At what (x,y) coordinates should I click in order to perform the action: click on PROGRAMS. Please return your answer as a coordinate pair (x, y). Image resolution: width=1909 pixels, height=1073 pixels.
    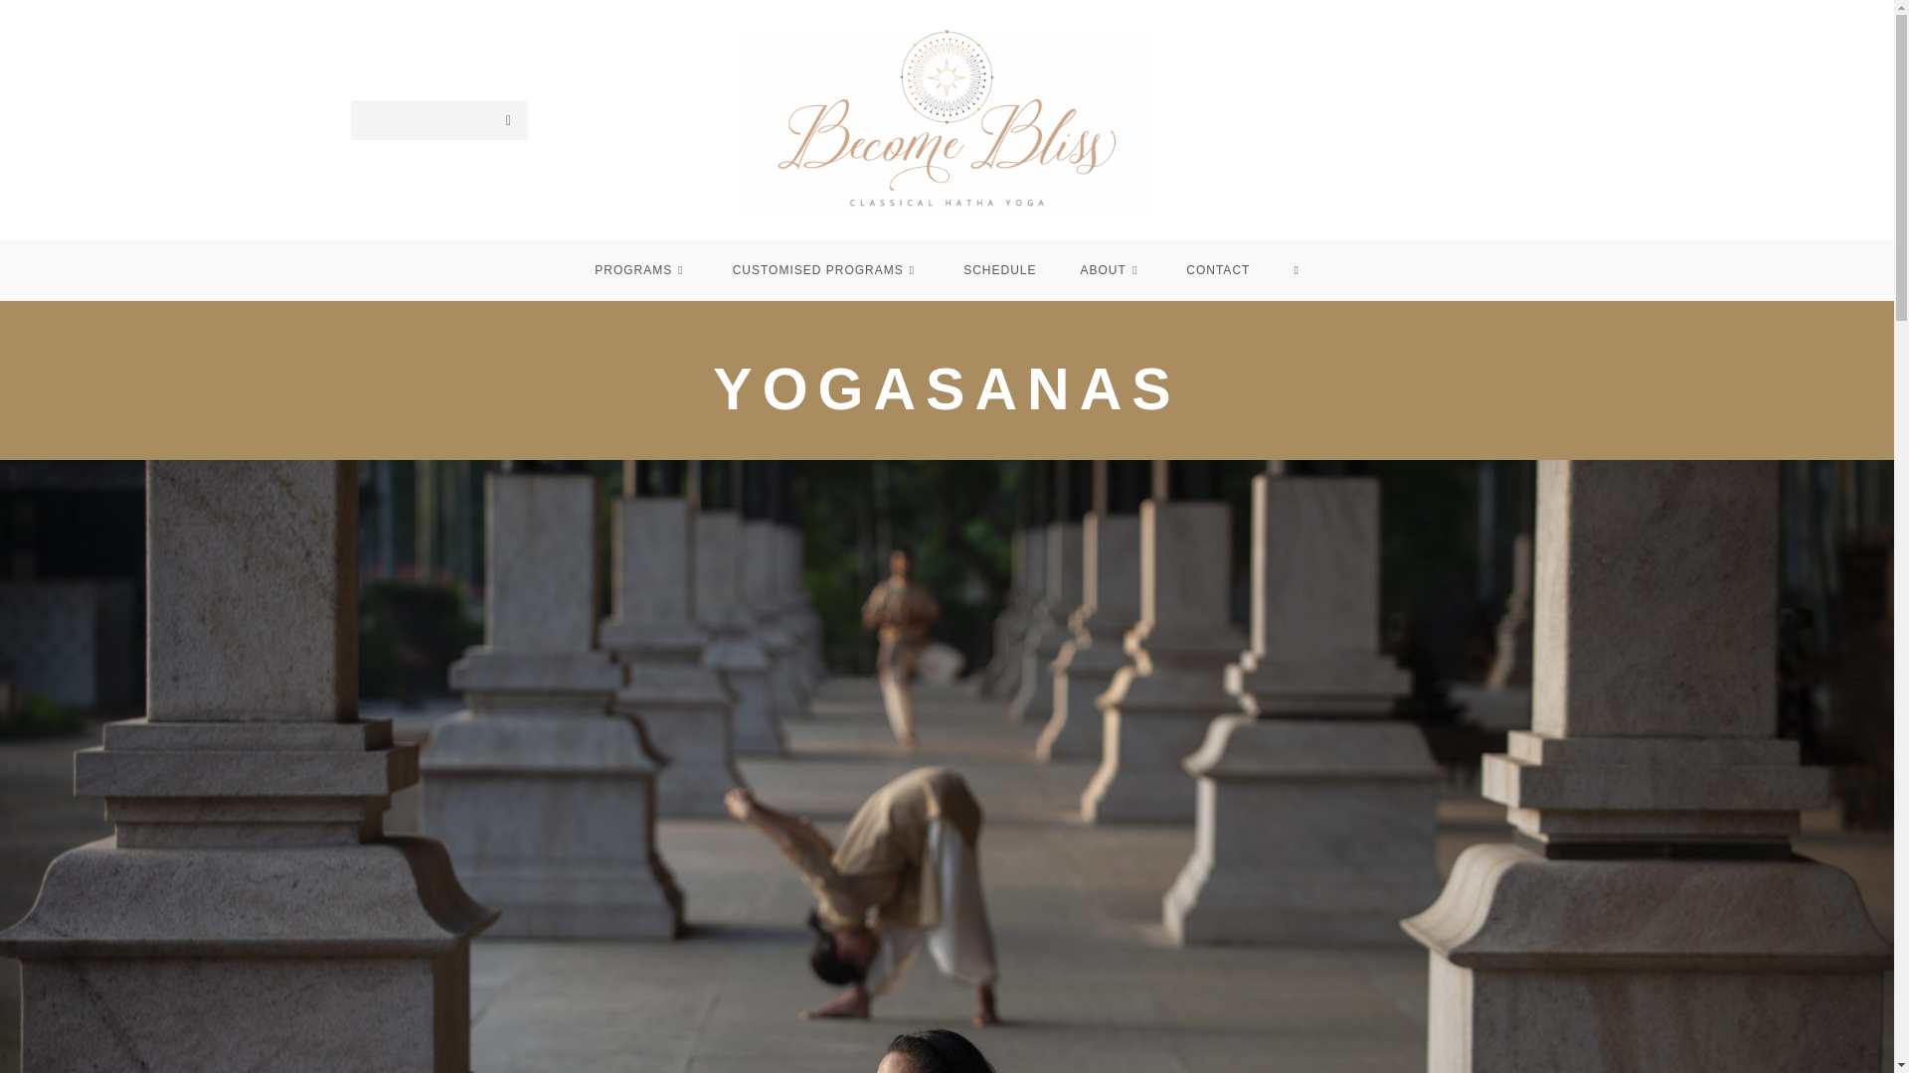
    Looking at the image, I should click on (641, 270).